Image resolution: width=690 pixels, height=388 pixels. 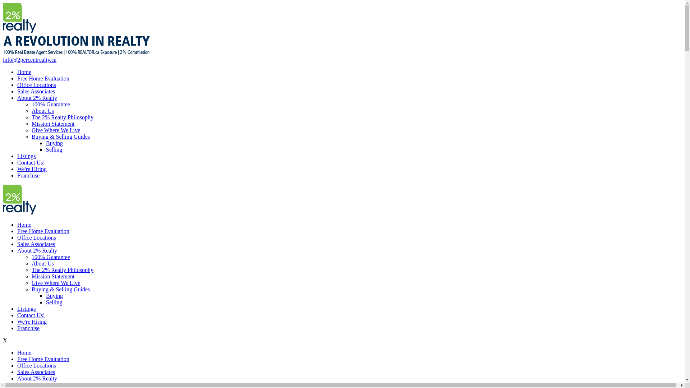 What do you see at coordinates (32, 322) in the screenshot?
I see `We're Hiring` at bounding box center [32, 322].